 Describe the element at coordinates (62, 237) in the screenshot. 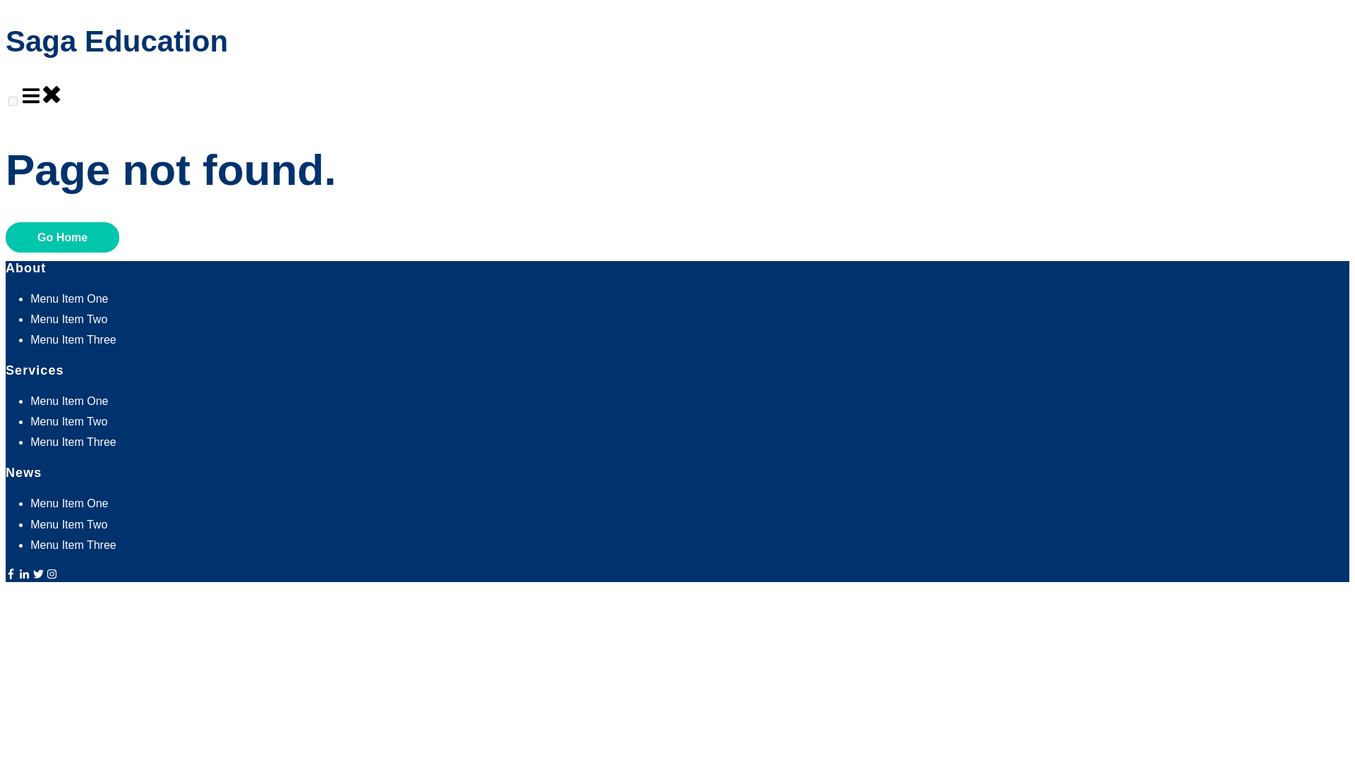

I see `Go Home` at that location.